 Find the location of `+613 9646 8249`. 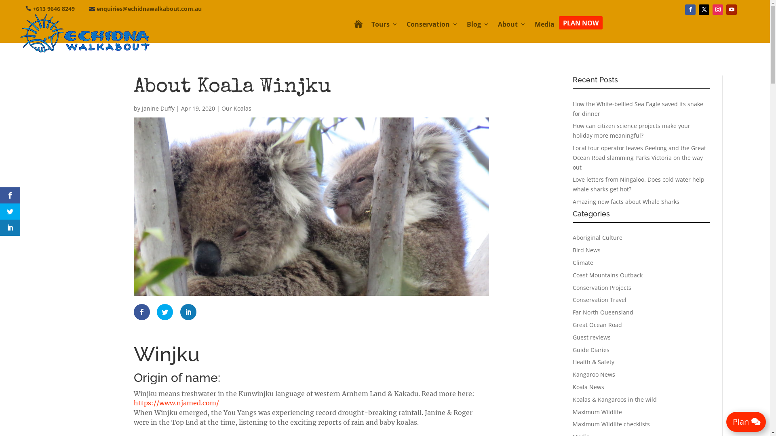

+613 9646 8249 is located at coordinates (54, 9).